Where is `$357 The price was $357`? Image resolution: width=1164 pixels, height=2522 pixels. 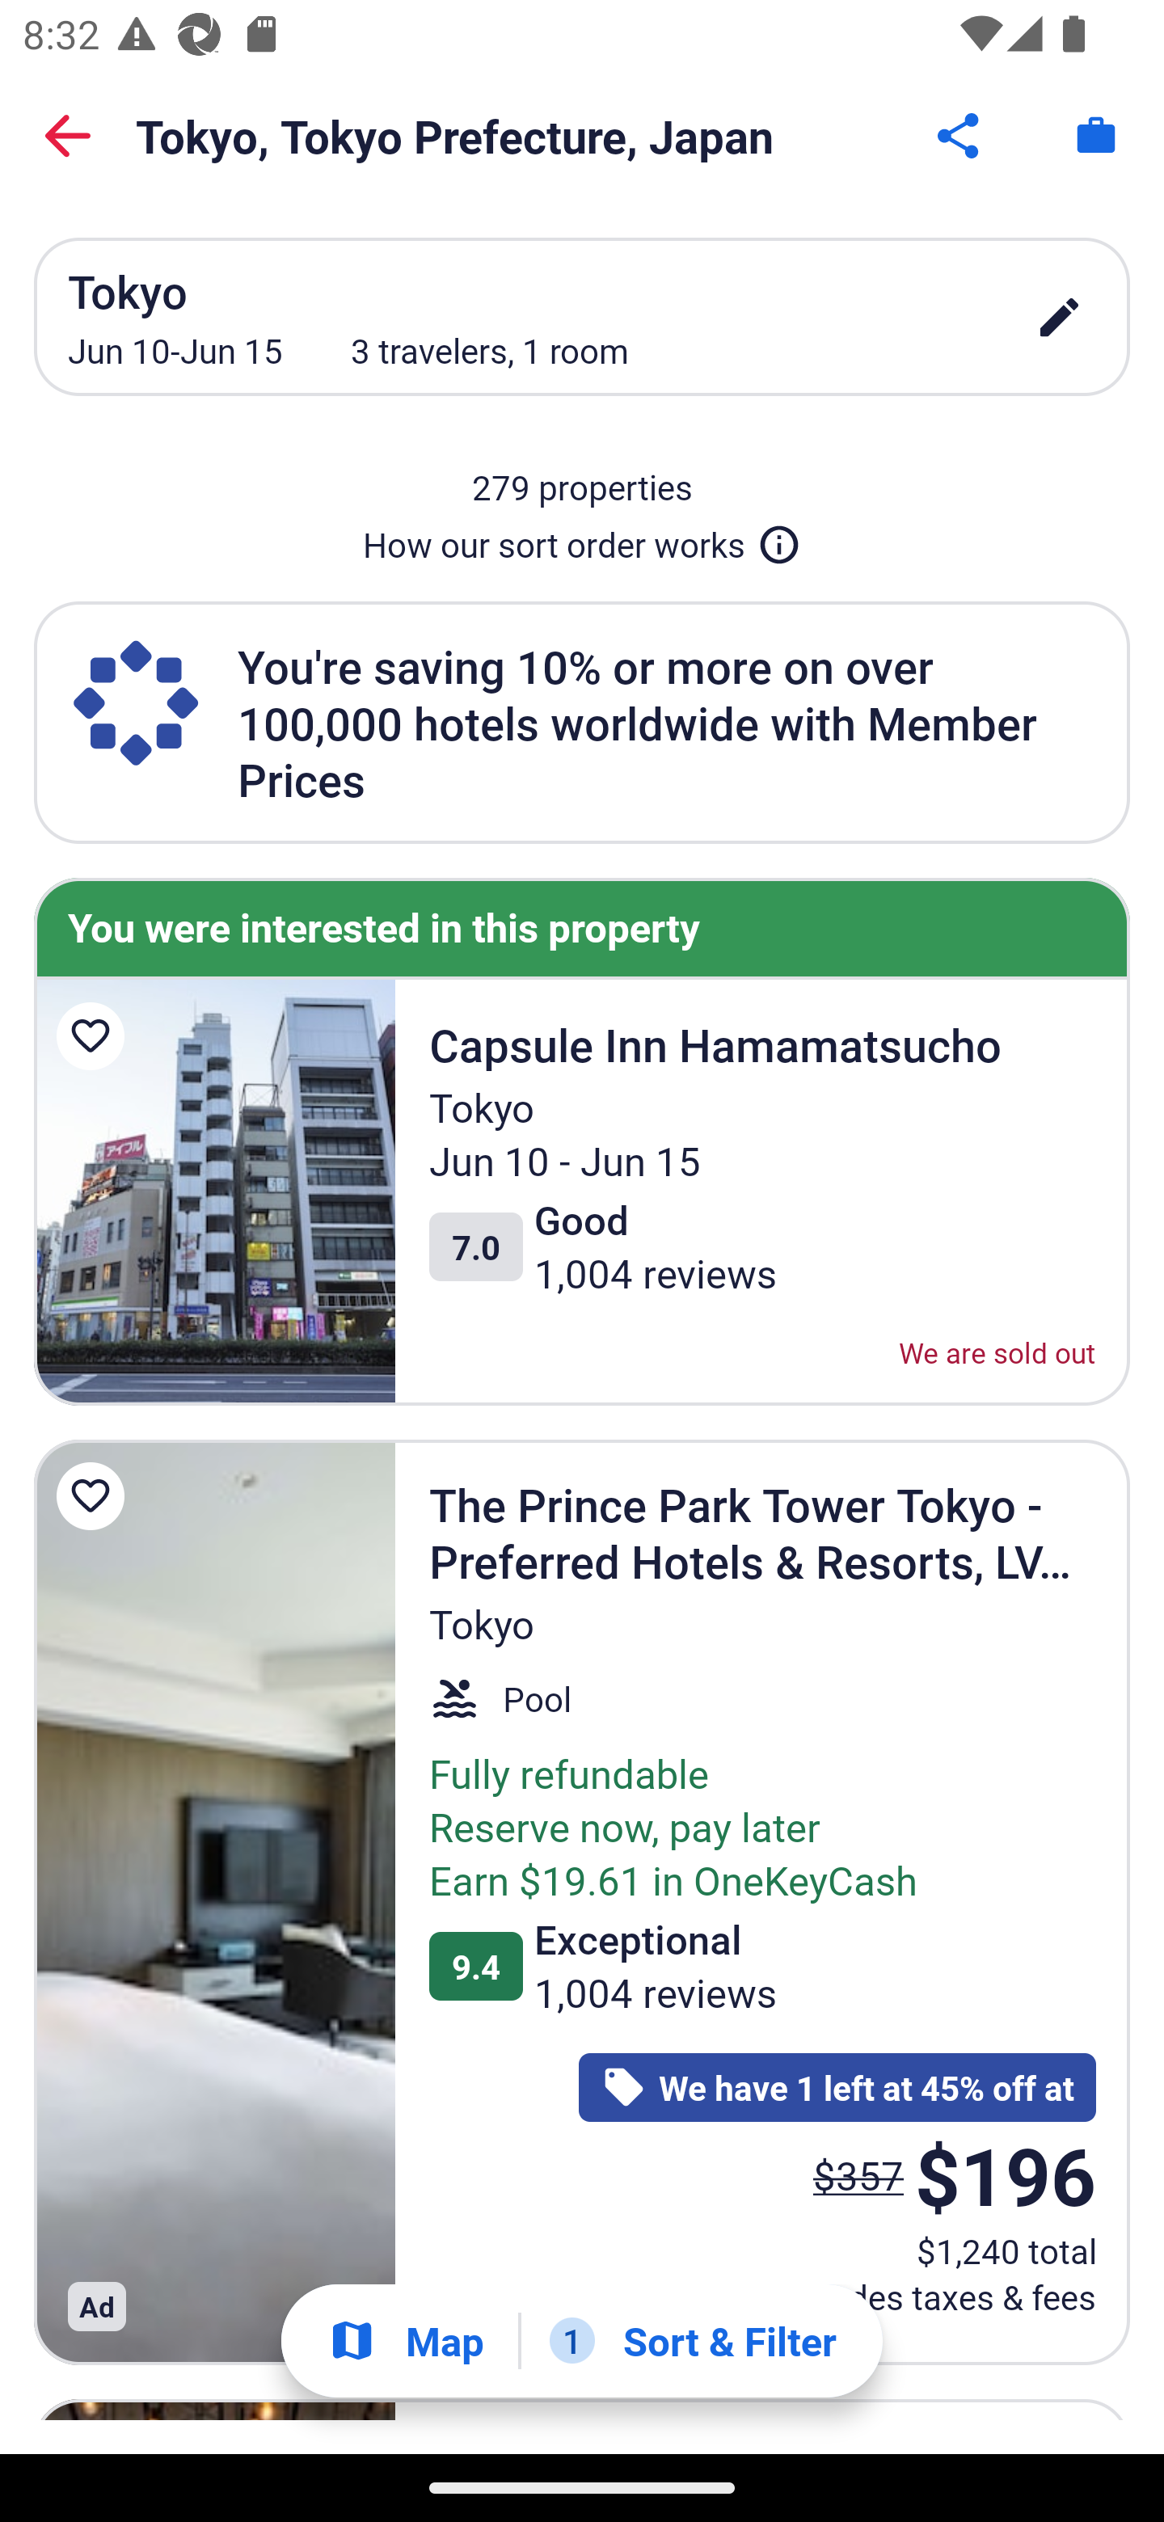 $357 The price was $357 is located at coordinates (858, 2174).